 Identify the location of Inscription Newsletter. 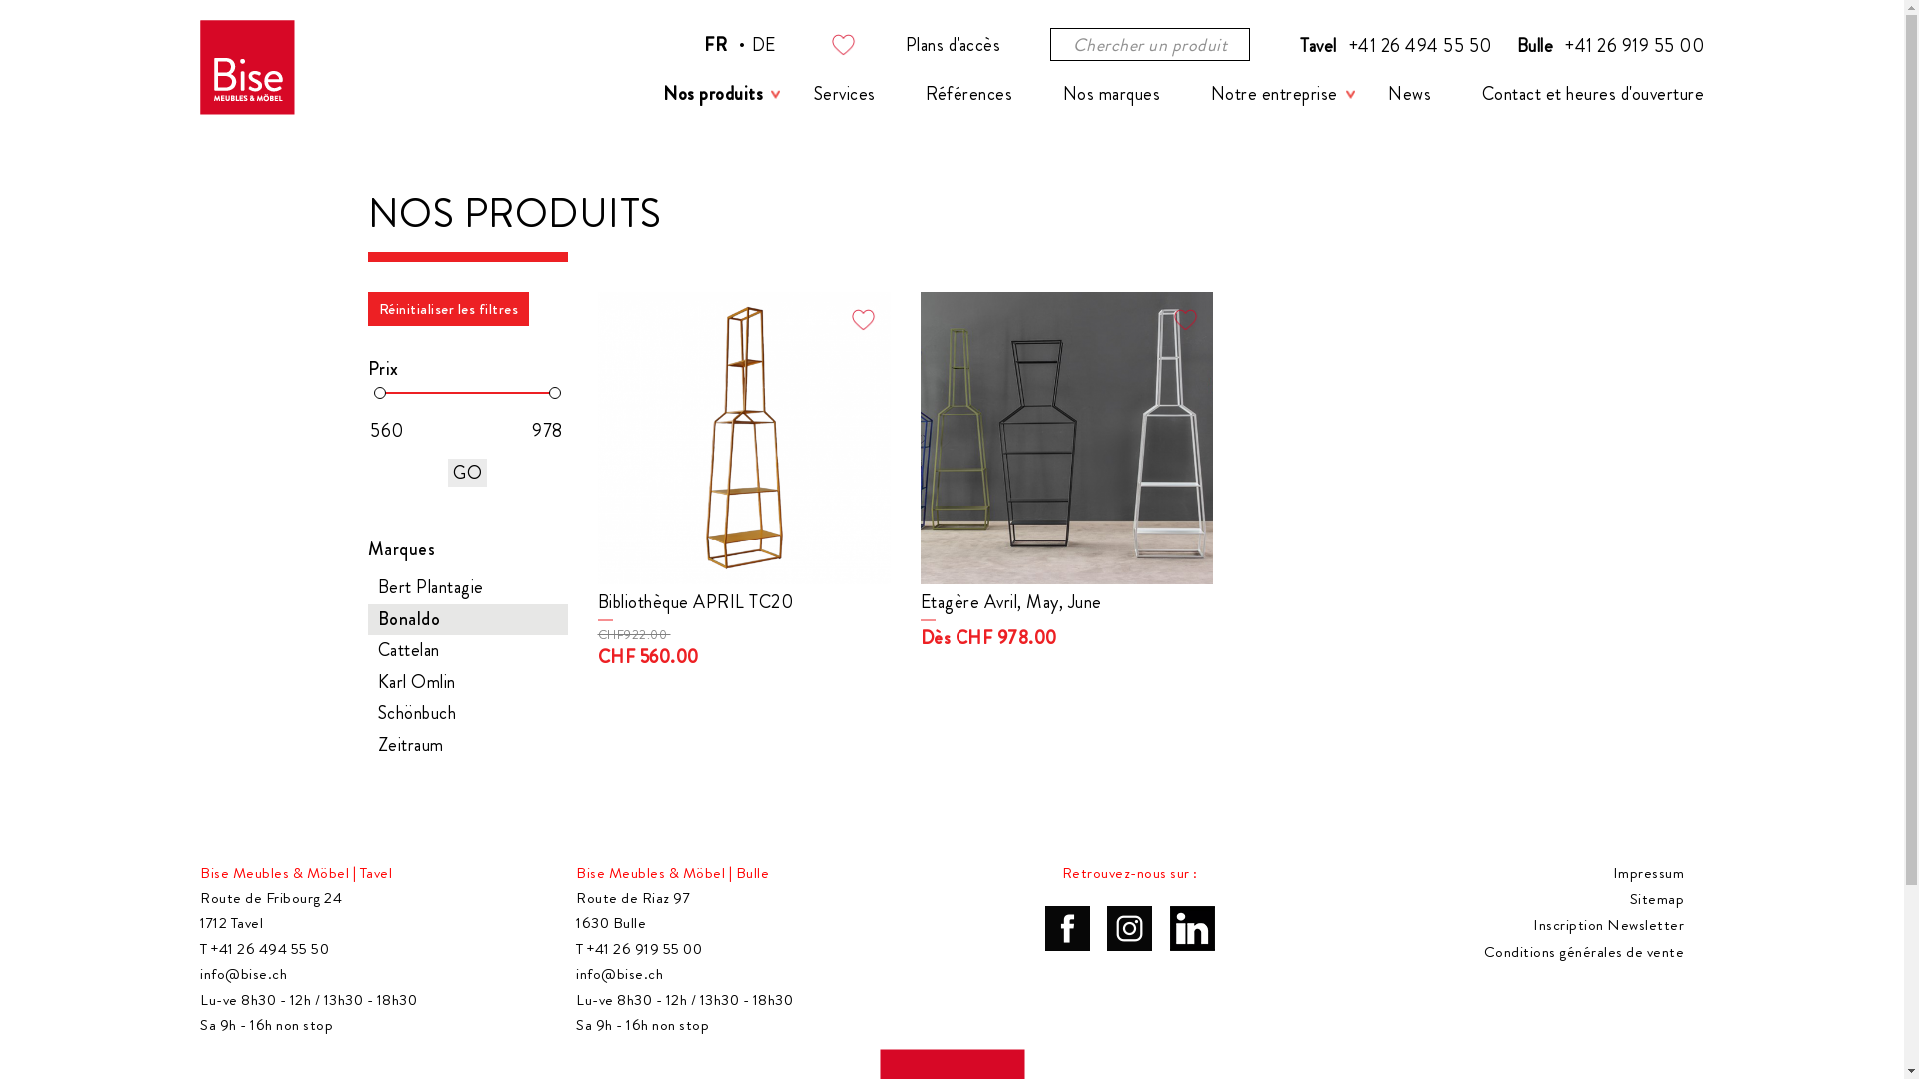
(1609, 926).